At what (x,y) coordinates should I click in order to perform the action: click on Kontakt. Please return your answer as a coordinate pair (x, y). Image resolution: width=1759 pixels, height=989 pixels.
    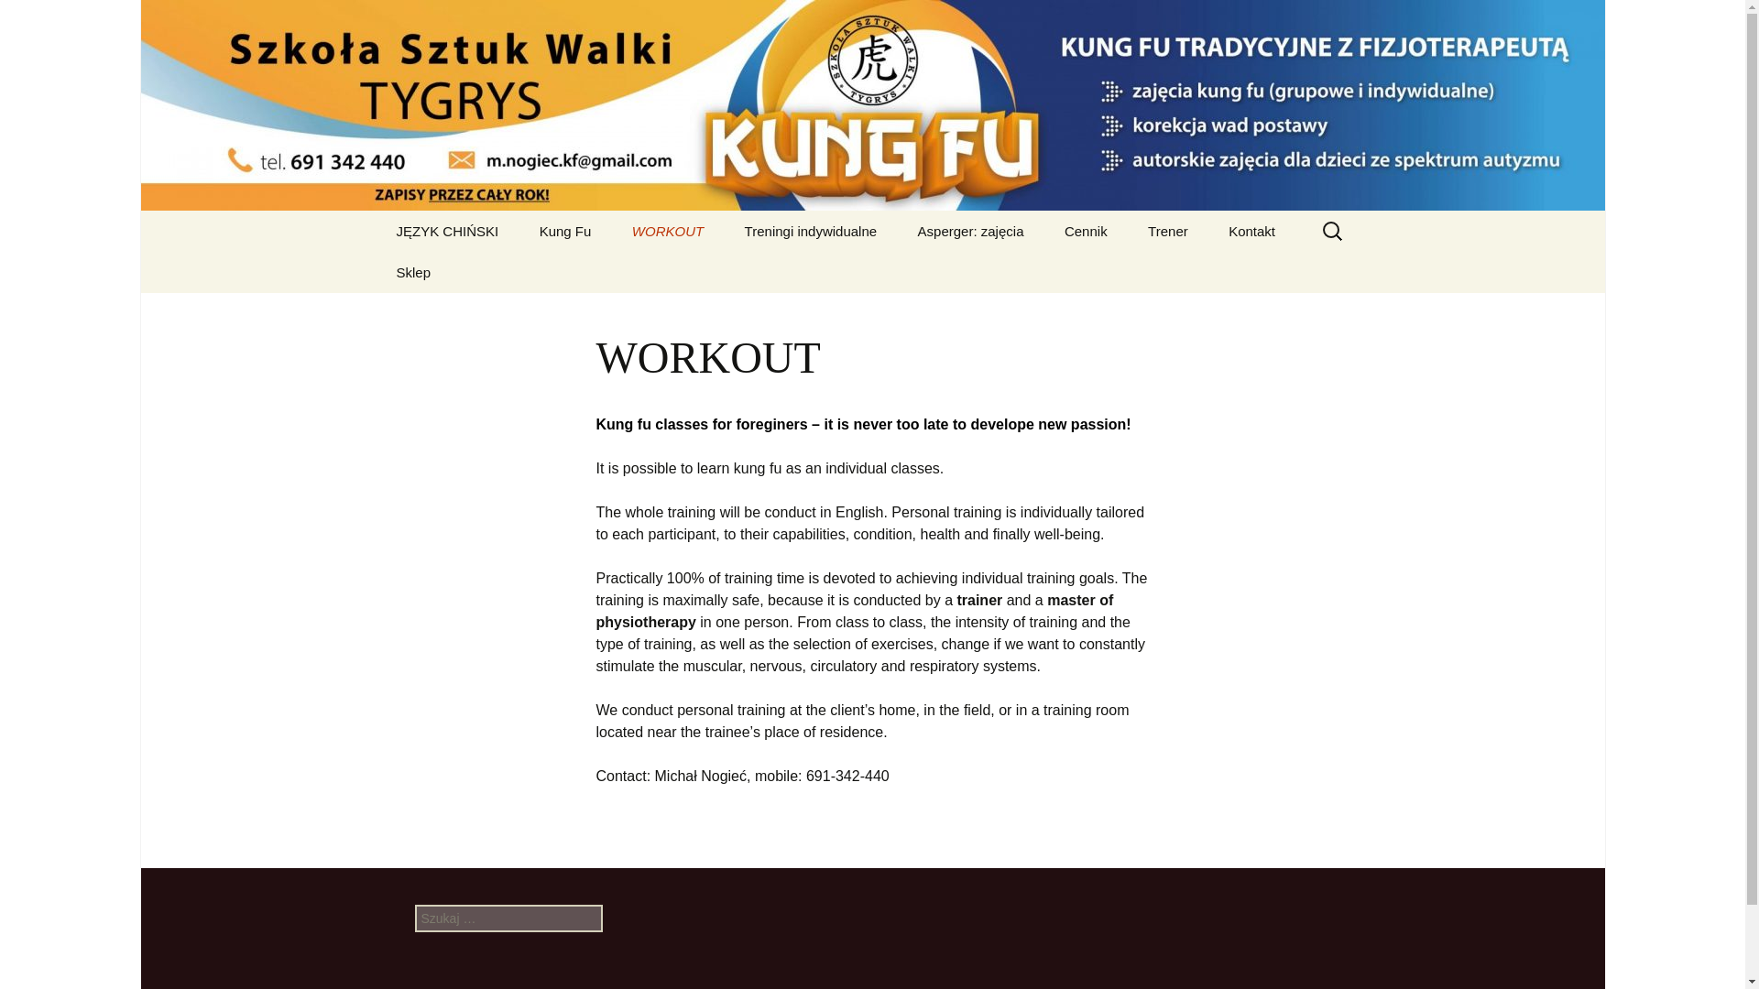
    Looking at the image, I should click on (1251, 231).